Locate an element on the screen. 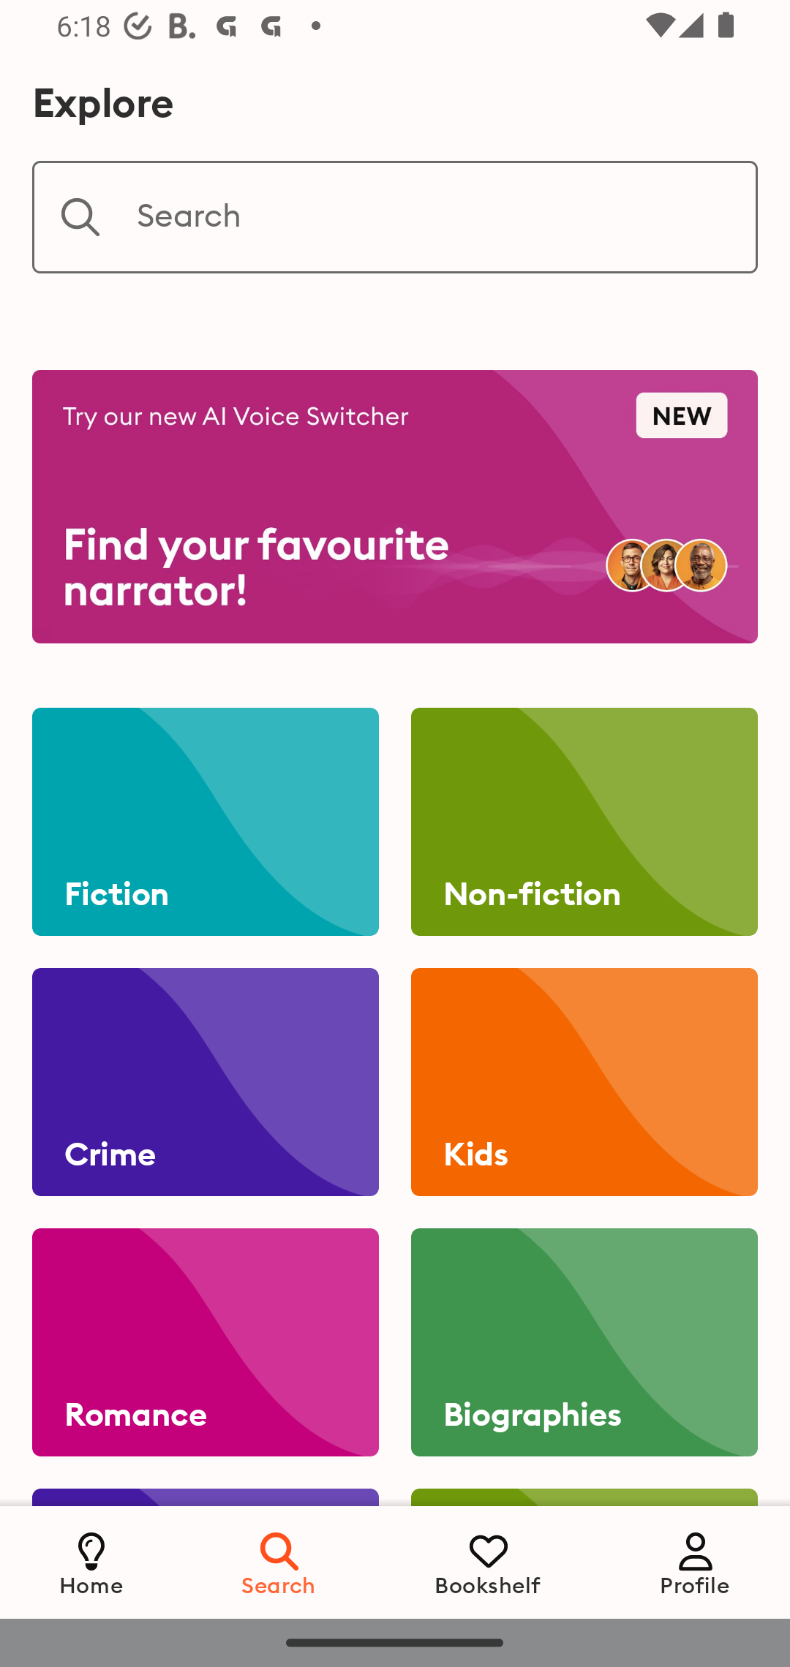 This screenshot has width=790, height=1667. Search is located at coordinates (395, 216).